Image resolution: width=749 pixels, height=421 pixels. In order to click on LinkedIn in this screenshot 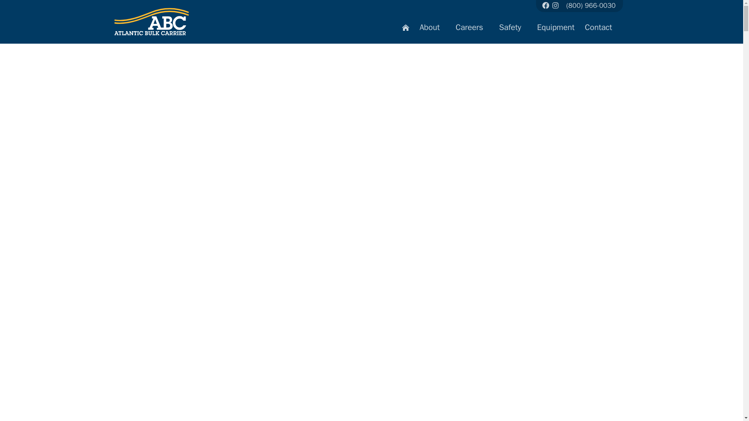, I will do `click(556, 5)`.